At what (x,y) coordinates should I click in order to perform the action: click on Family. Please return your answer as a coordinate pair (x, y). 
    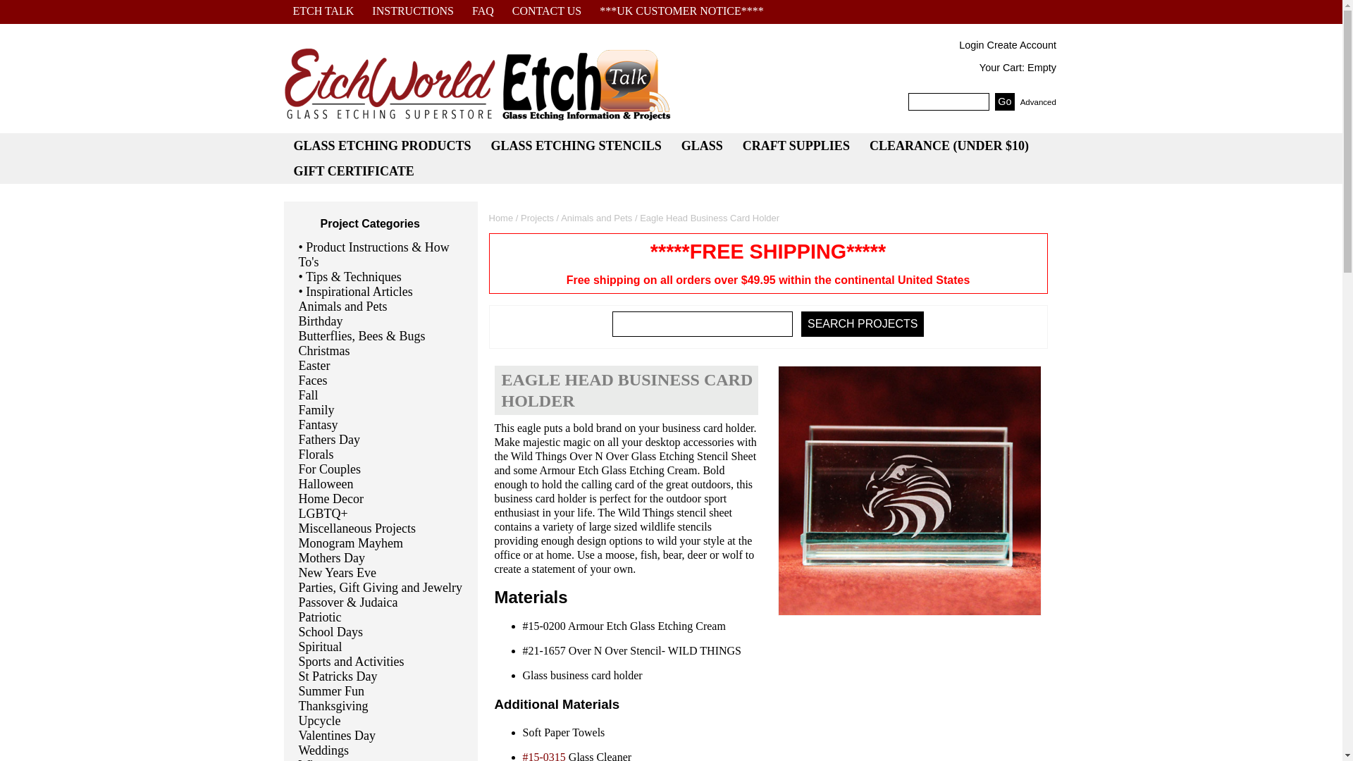
    Looking at the image, I should click on (381, 410).